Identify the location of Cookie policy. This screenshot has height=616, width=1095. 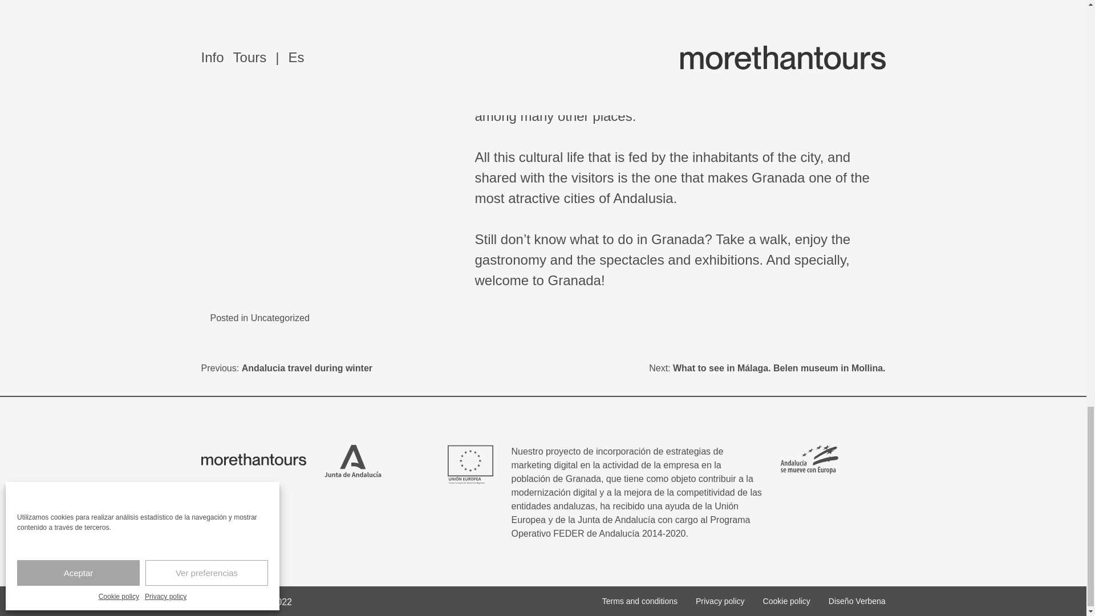
(786, 601).